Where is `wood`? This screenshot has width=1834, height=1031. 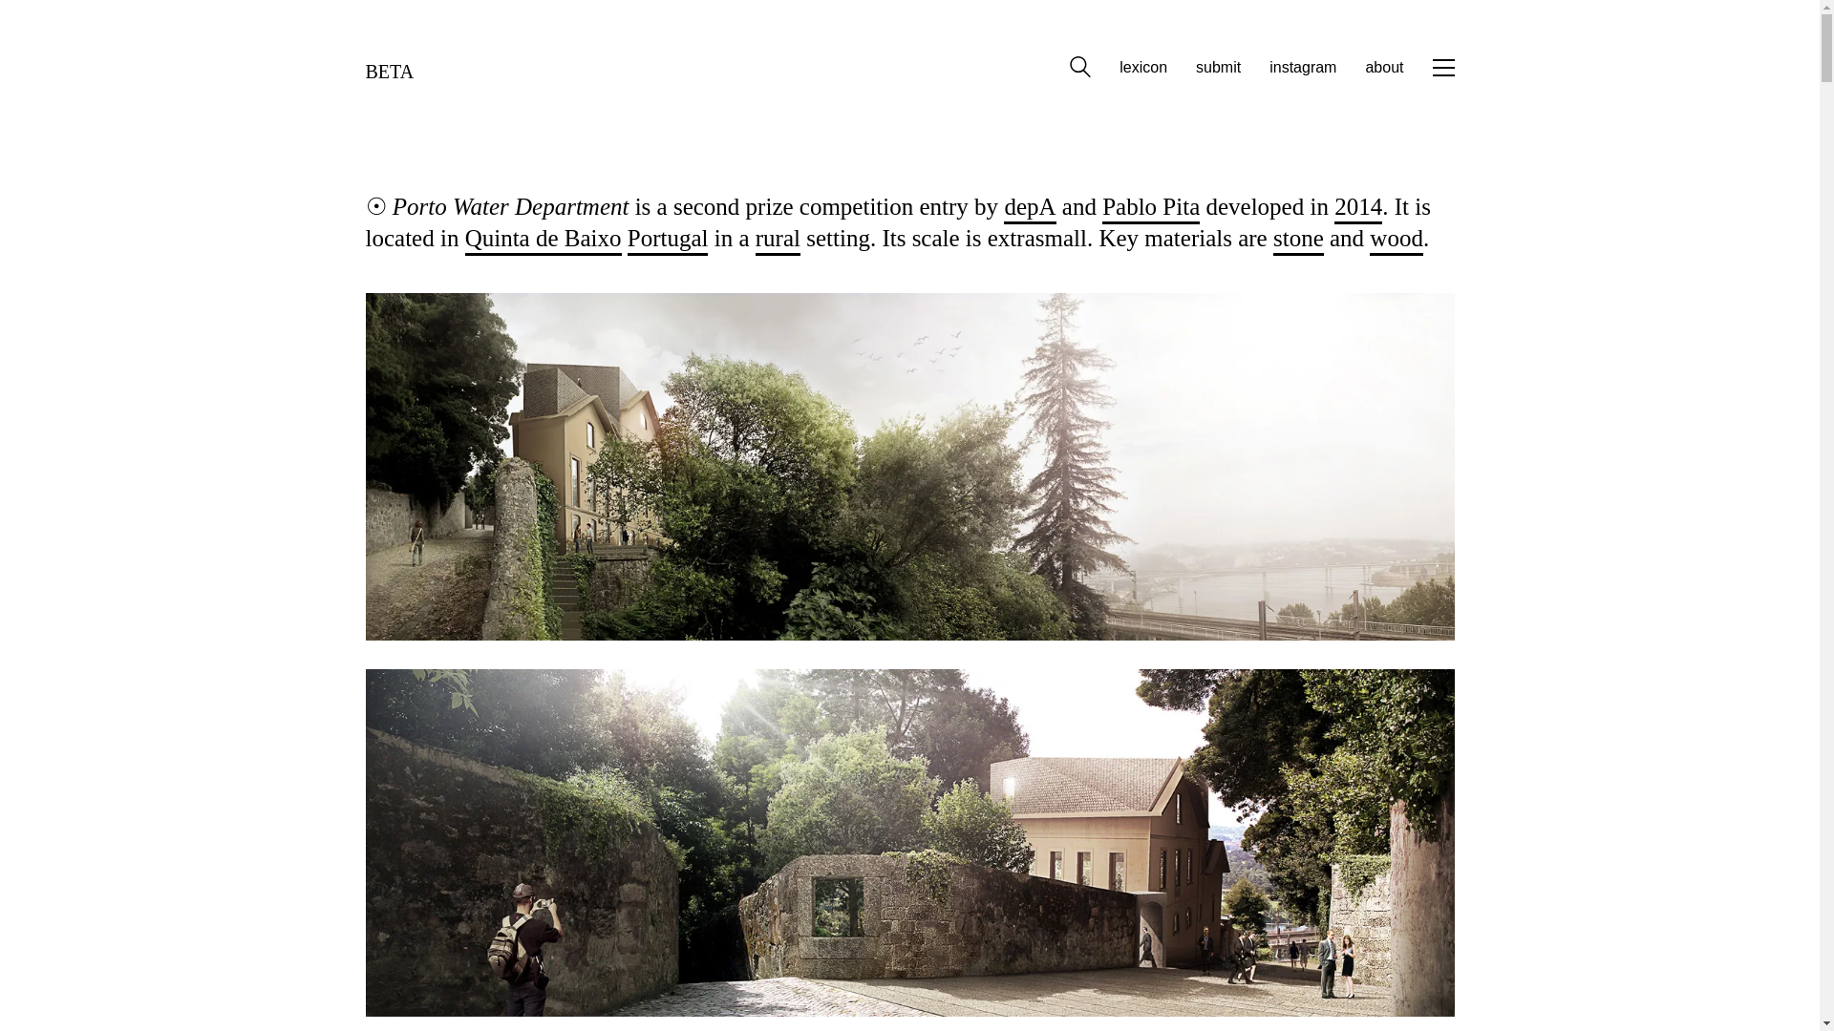
wood is located at coordinates (1397, 240).